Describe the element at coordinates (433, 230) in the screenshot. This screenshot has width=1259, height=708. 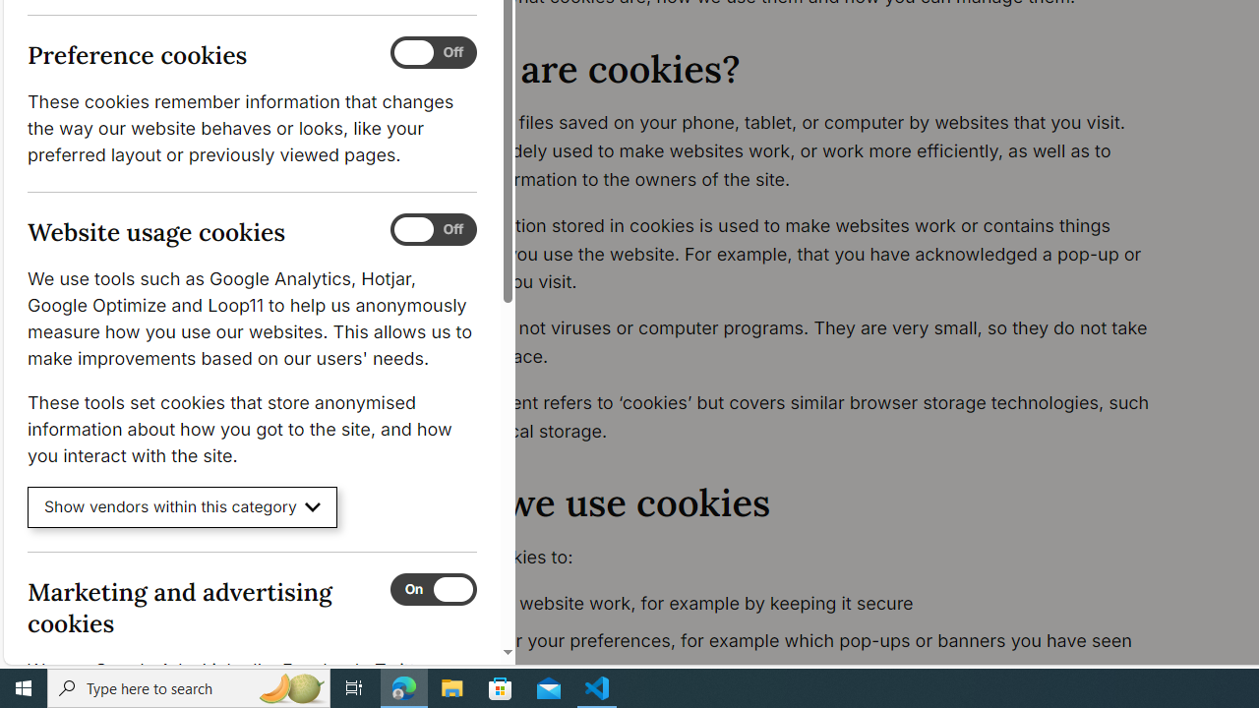
I see `Website usage cookies` at that location.